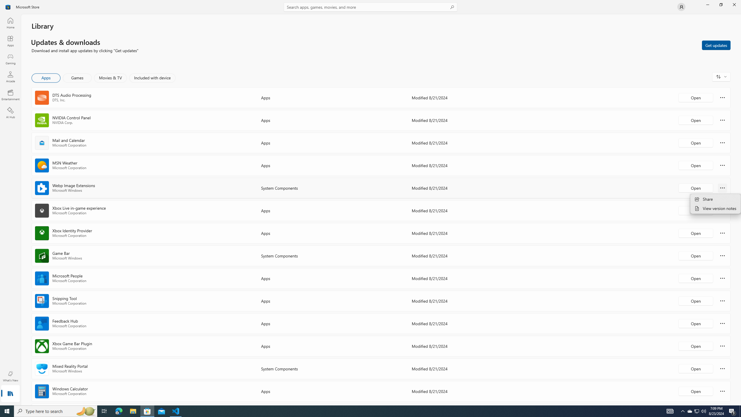 The width and height of the screenshot is (741, 417). What do you see at coordinates (77, 78) in the screenshot?
I see `Games` at bounding box center [77, 78].